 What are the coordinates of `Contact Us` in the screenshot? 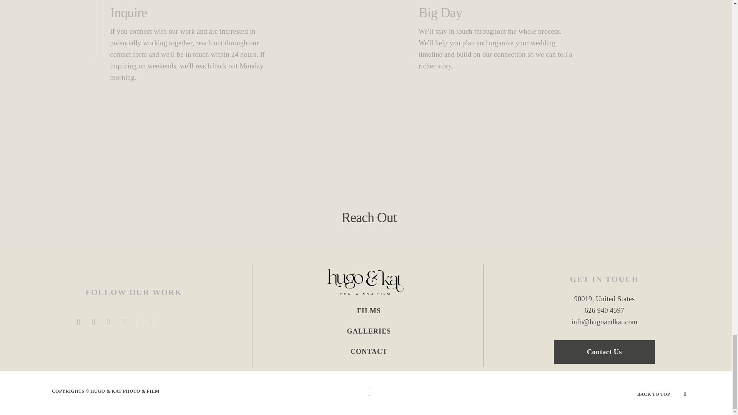 It's located at (604, 352).